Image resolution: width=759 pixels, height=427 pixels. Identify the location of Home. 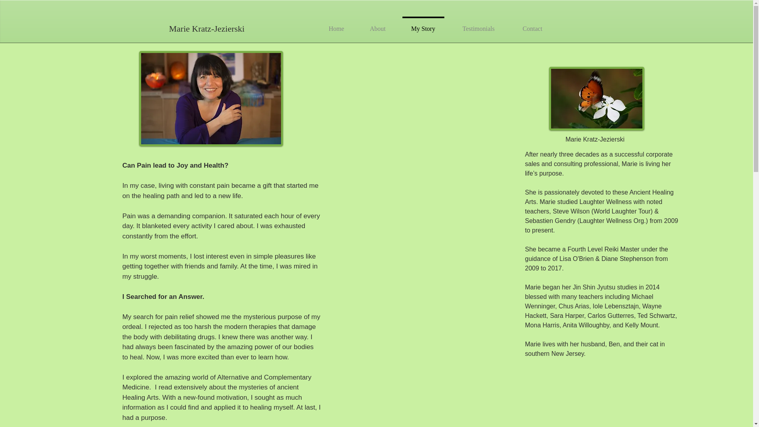
(336, 25).